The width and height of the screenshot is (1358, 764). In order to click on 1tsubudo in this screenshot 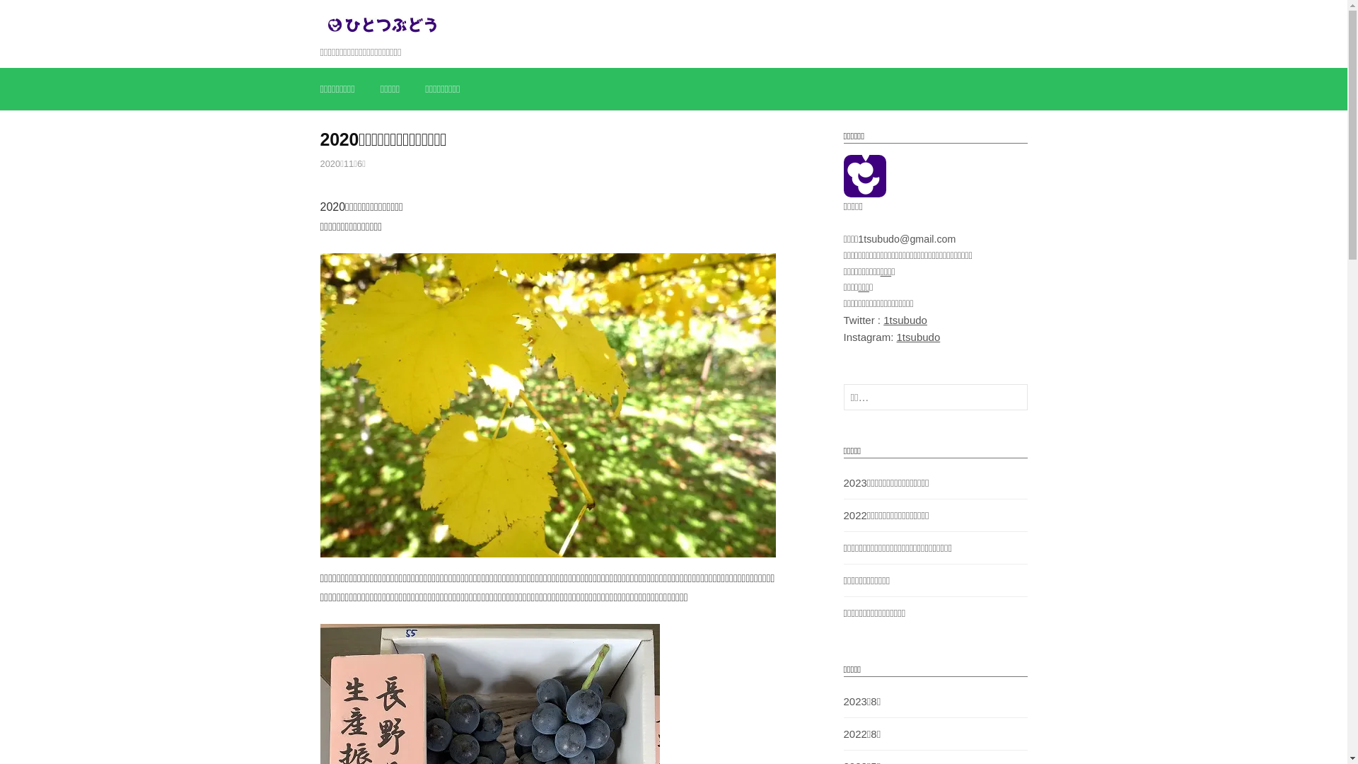, I will do `click(905, 320)`.